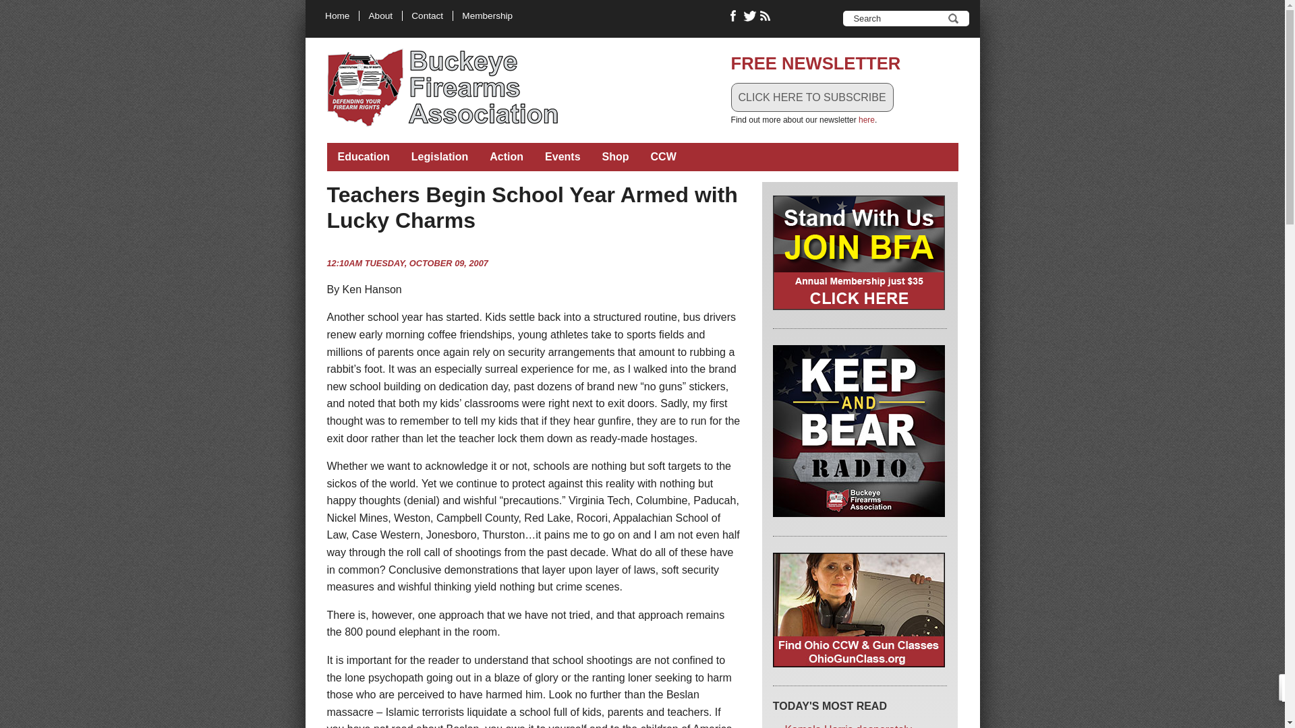 The width and height of the screenshot is (1295, 728). What do you see at coordinates (952, 18) in the screenshot?
I see `Search` at bounding box center [952, 18].